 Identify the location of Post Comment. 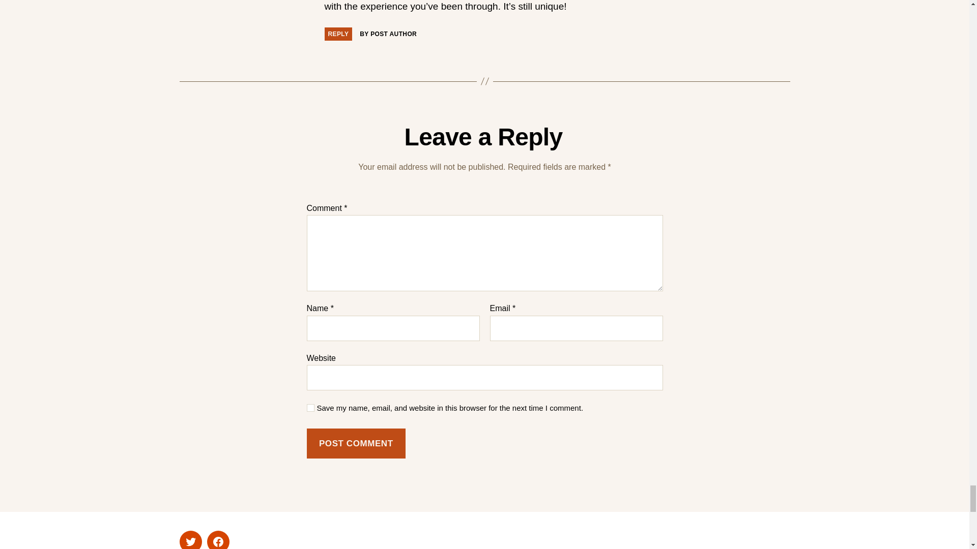
(356, 443).